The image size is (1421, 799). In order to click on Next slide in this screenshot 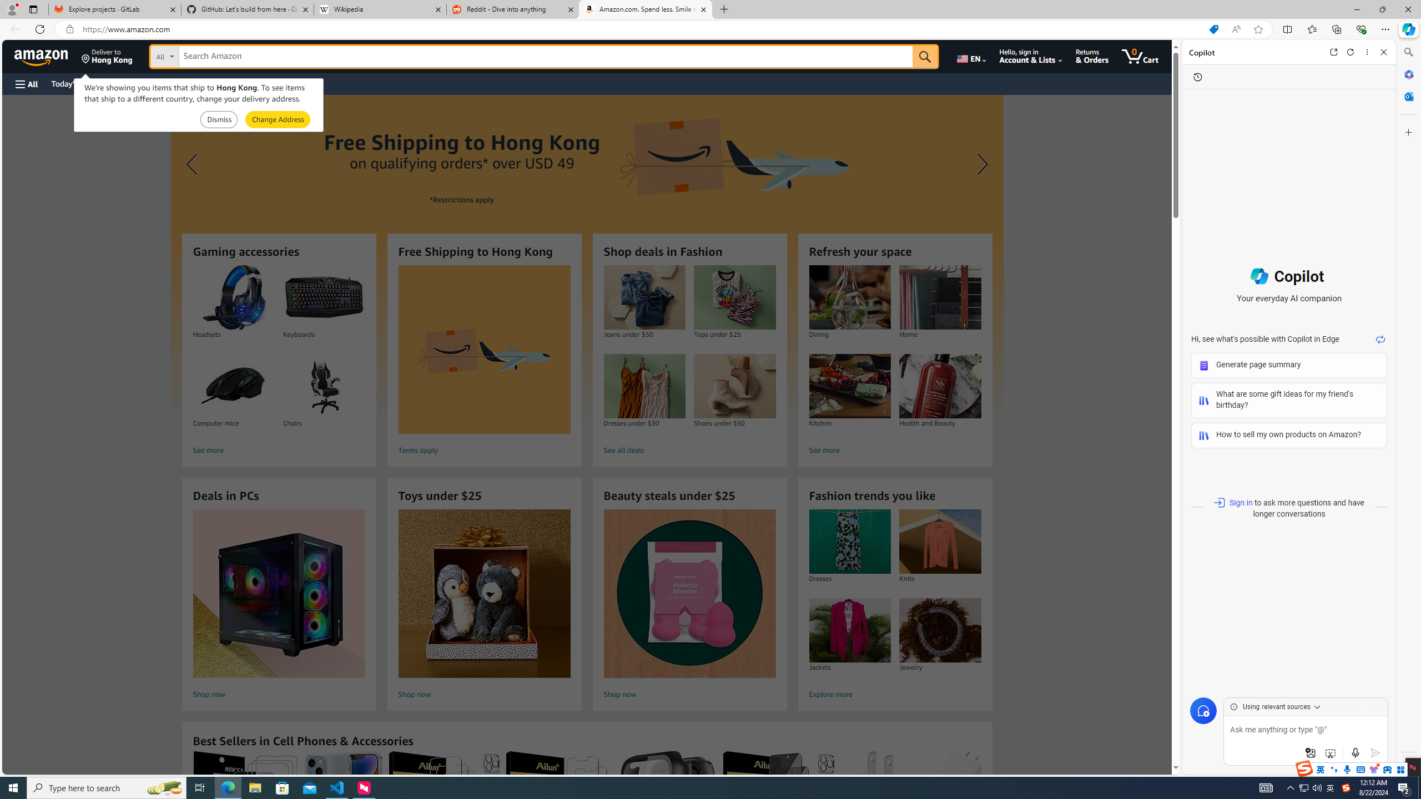, I will do `click(979, 164)`.